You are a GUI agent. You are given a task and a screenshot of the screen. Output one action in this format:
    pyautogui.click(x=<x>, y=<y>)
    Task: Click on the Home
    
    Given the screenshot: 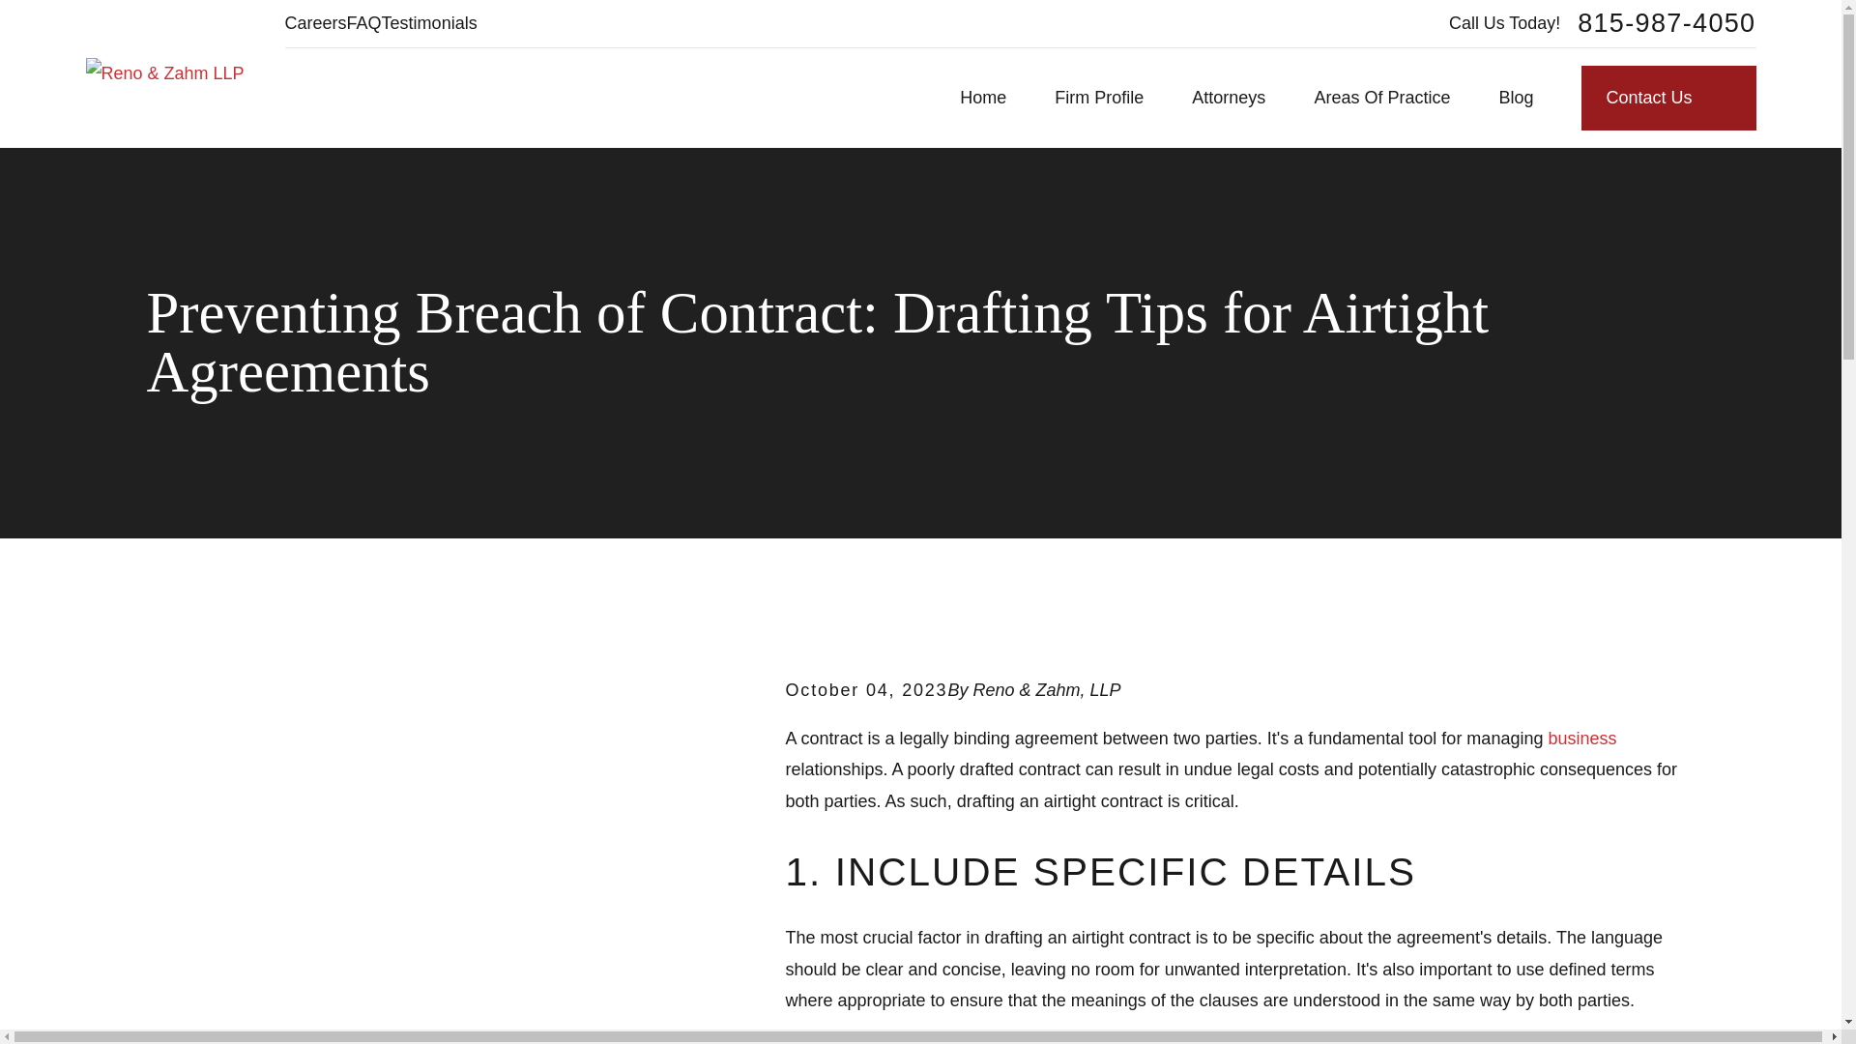 What is the action you would take?
    pyautogui.click(x=164, y=73)
    